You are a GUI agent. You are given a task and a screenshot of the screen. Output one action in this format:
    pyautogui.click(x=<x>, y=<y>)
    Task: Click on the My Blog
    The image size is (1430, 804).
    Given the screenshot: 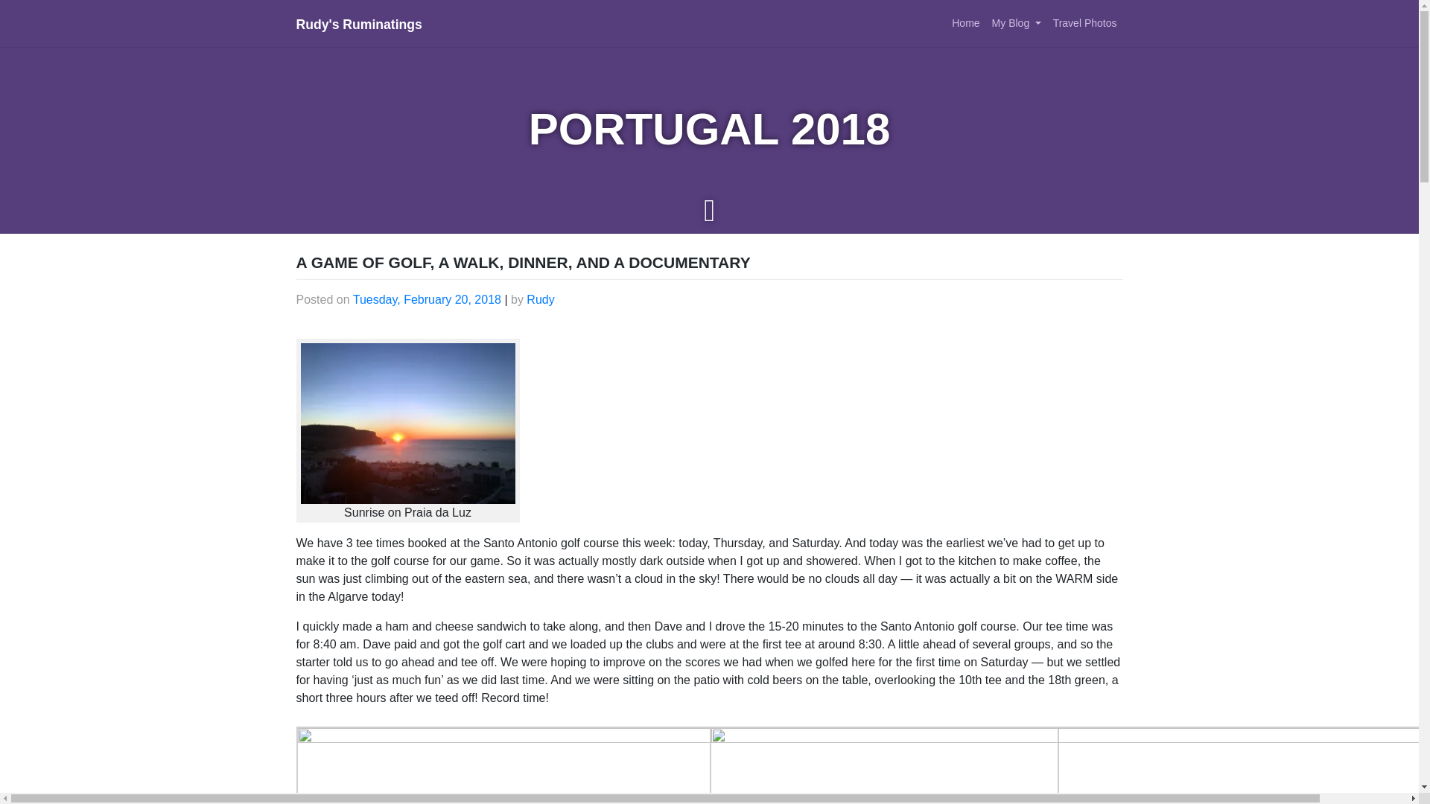 What is the action you would take?
    pyautogui.click(x=1016, y=22)
    